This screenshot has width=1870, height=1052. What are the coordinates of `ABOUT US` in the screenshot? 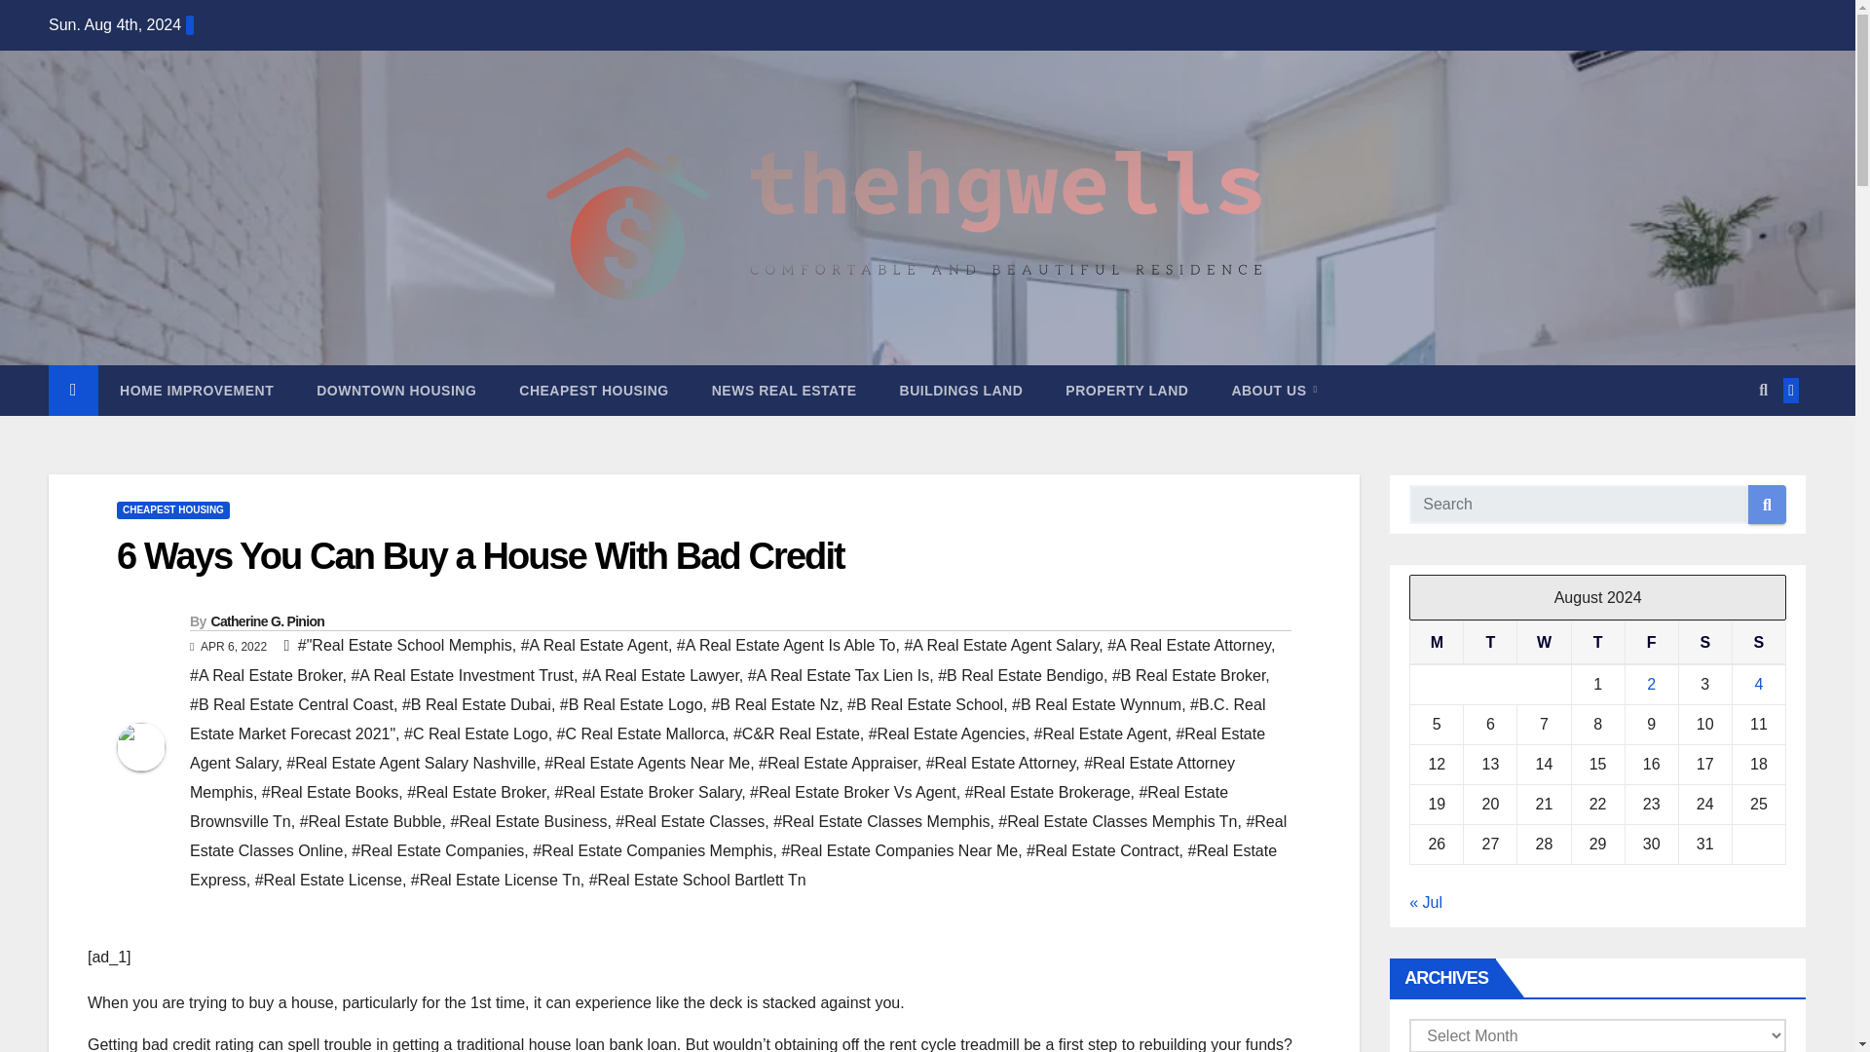 It's located at (1274, 390).